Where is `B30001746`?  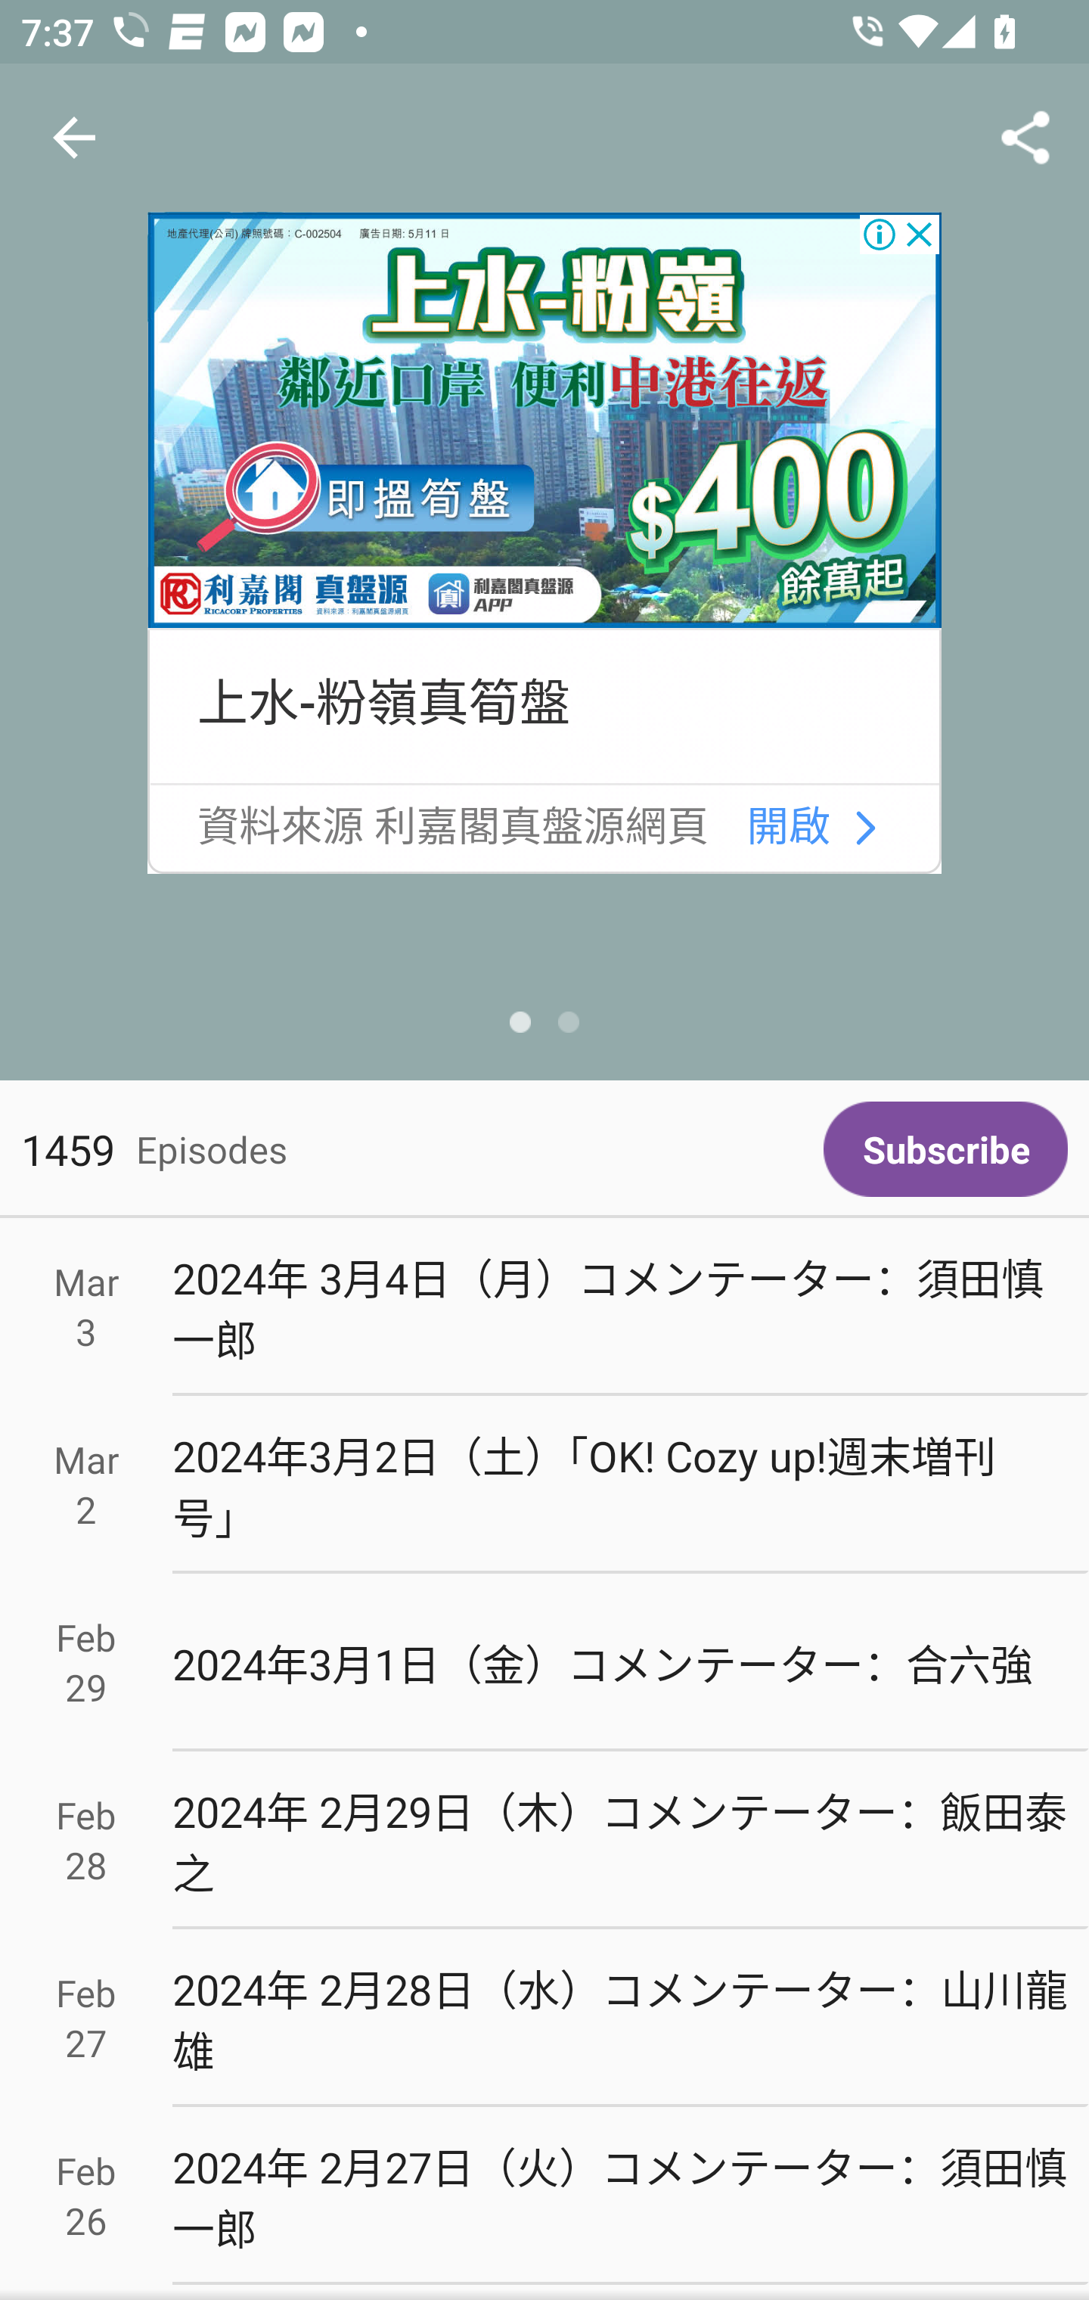
B30001746 is located at coordinates (864, 828).